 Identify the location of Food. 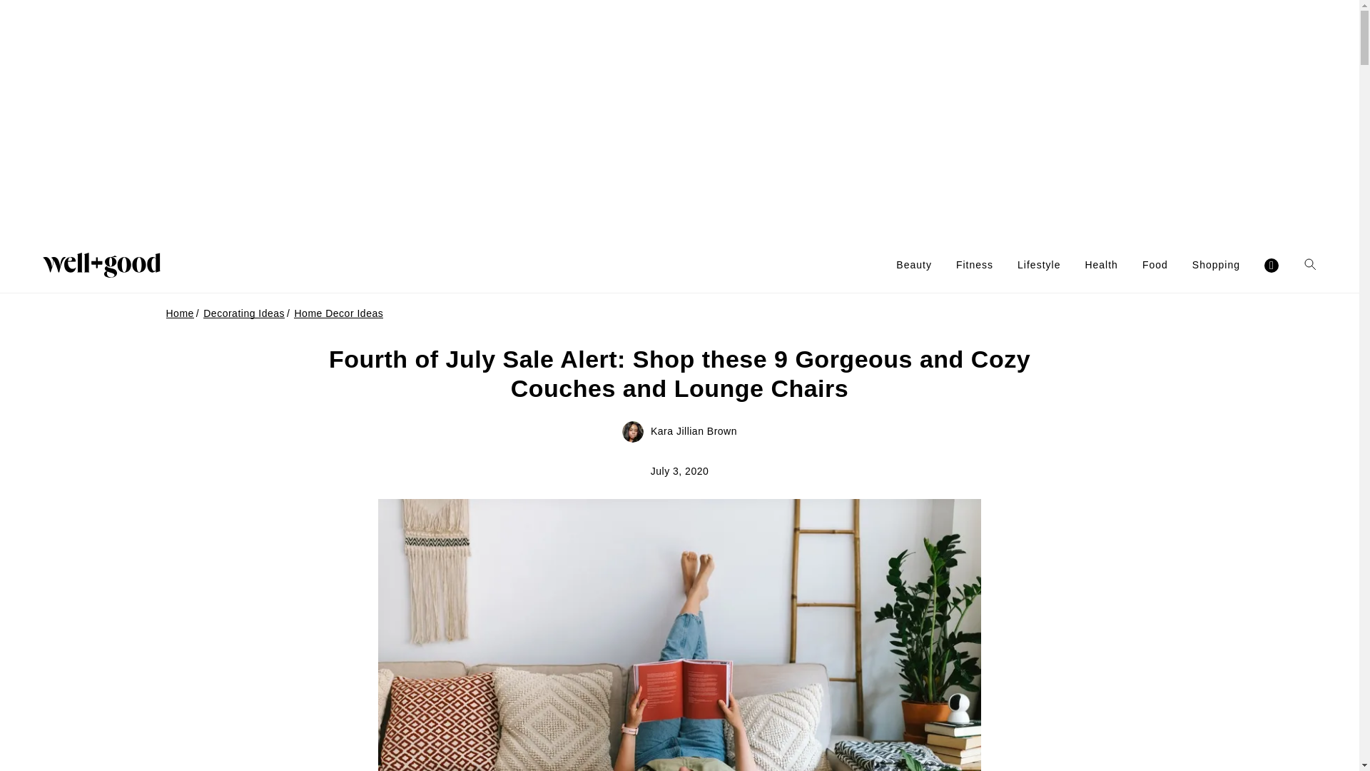
(1155, 265).